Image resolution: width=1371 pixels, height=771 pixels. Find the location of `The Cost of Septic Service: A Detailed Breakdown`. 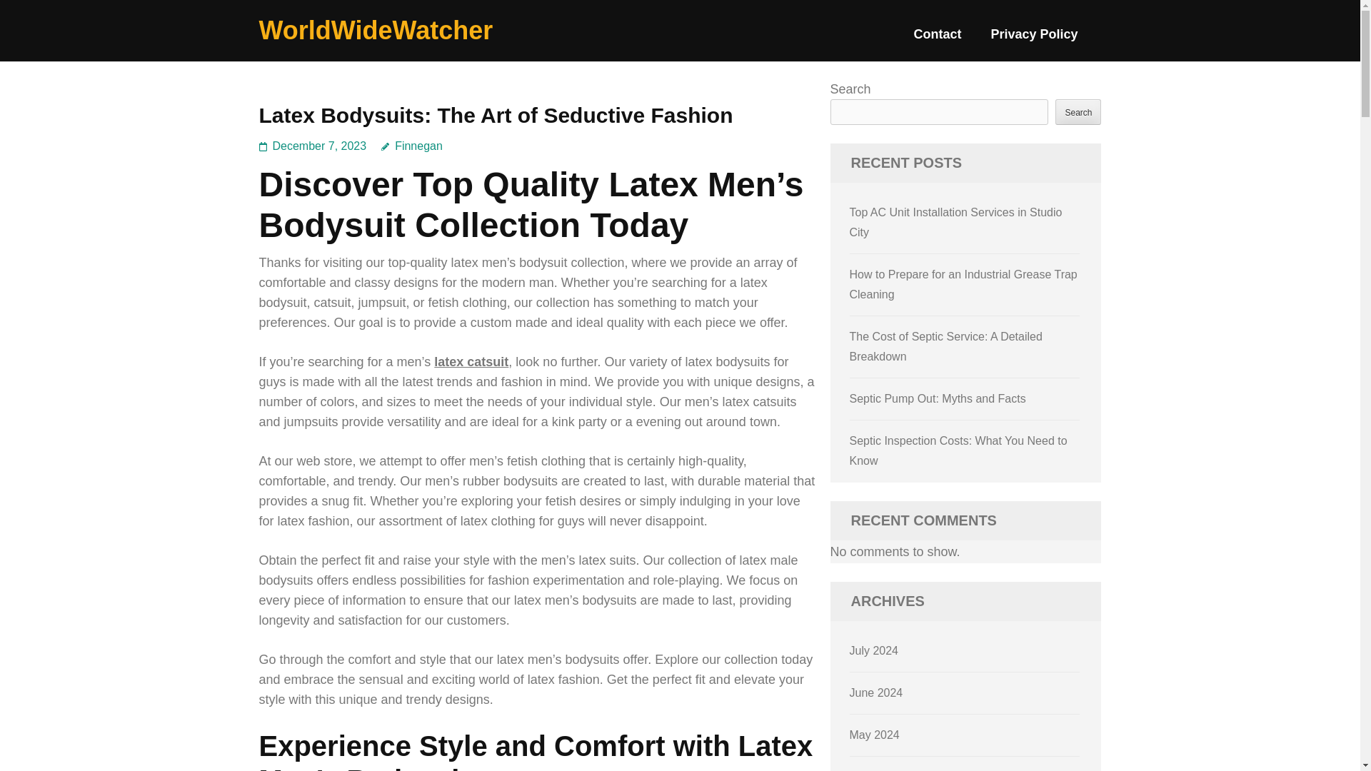

The Cost of Septic Service: A Detailed Breakdown is located at coordinates (945, 346).